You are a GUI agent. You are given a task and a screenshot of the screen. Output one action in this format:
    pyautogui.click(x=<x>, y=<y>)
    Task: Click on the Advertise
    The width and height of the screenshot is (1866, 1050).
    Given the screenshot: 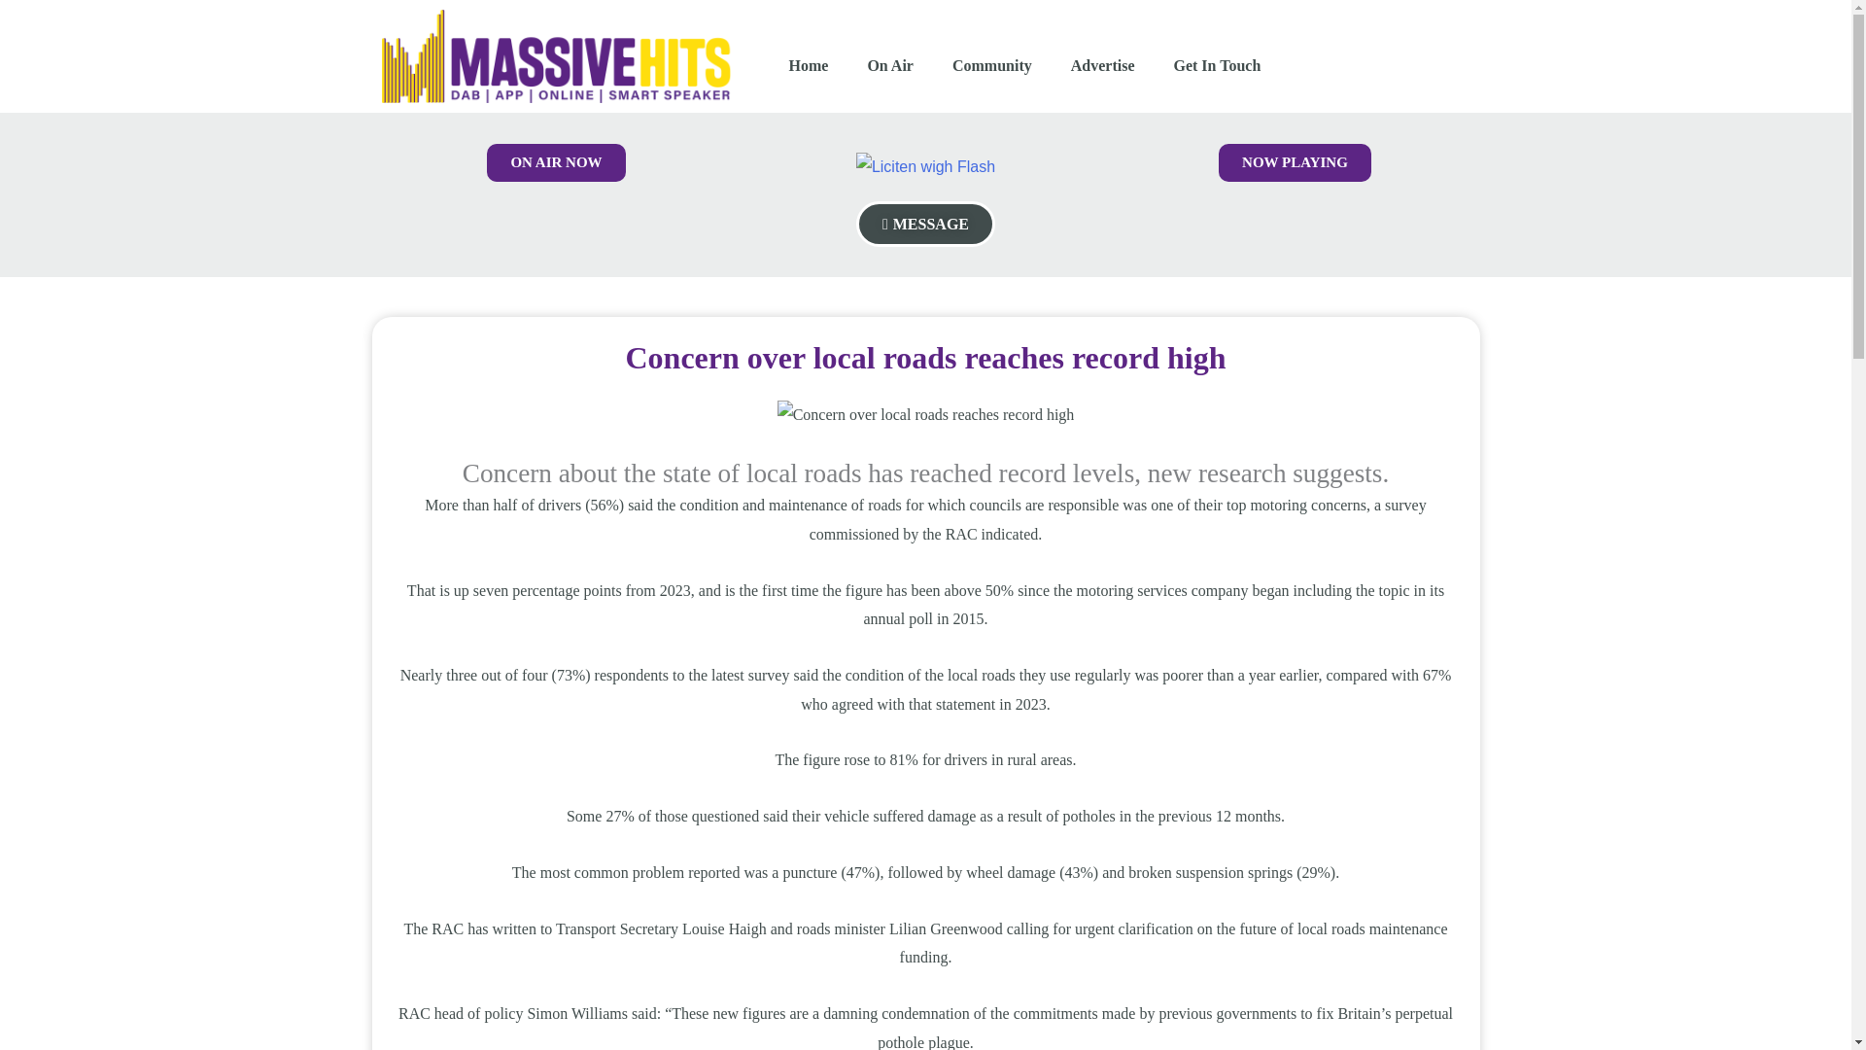 What is the action you would take?
    pyautogui.click(x=1103, y=66)
    